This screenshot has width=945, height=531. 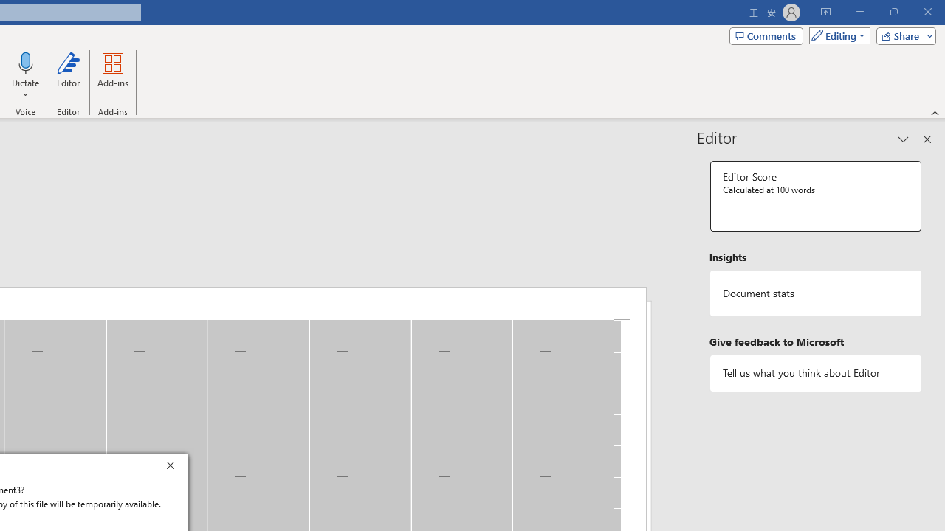 I want to click on Editor, so click(x=68, y=75).